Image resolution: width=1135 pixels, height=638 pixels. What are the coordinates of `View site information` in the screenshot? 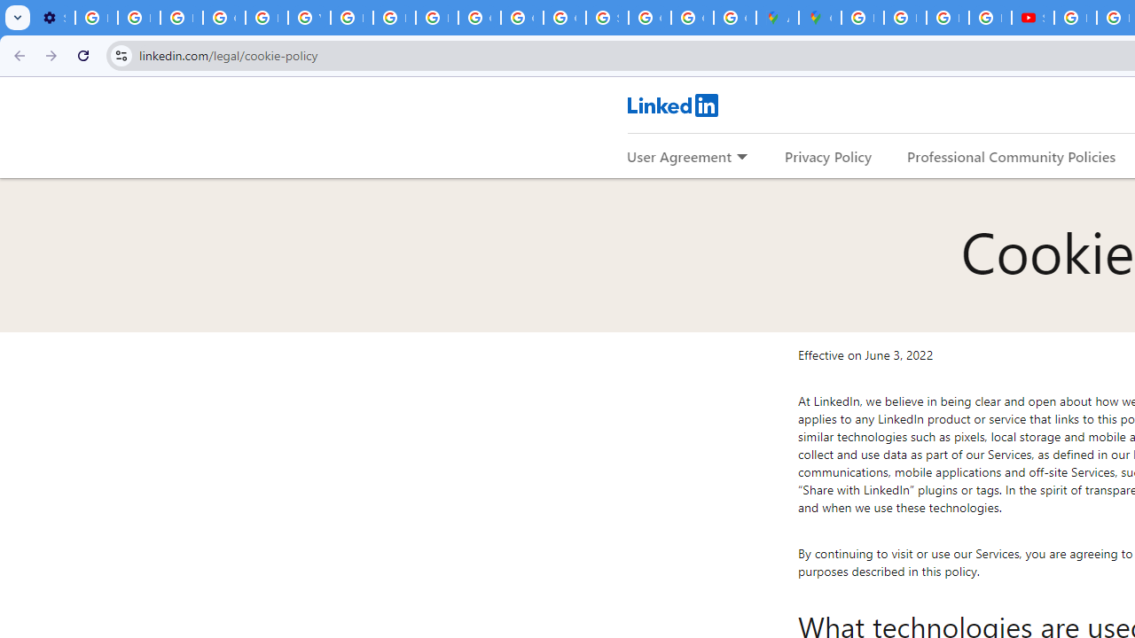 It's located at (121, 55).